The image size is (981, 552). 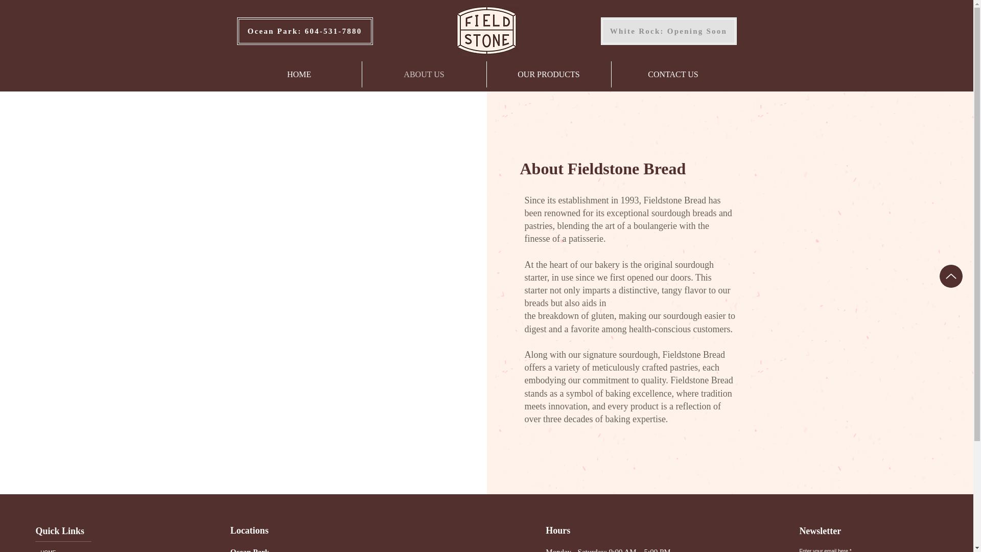 What do you see at coordinates (673, 74) in the screenshot?
I see `CONTACT US` at bounding box center [673, 74].